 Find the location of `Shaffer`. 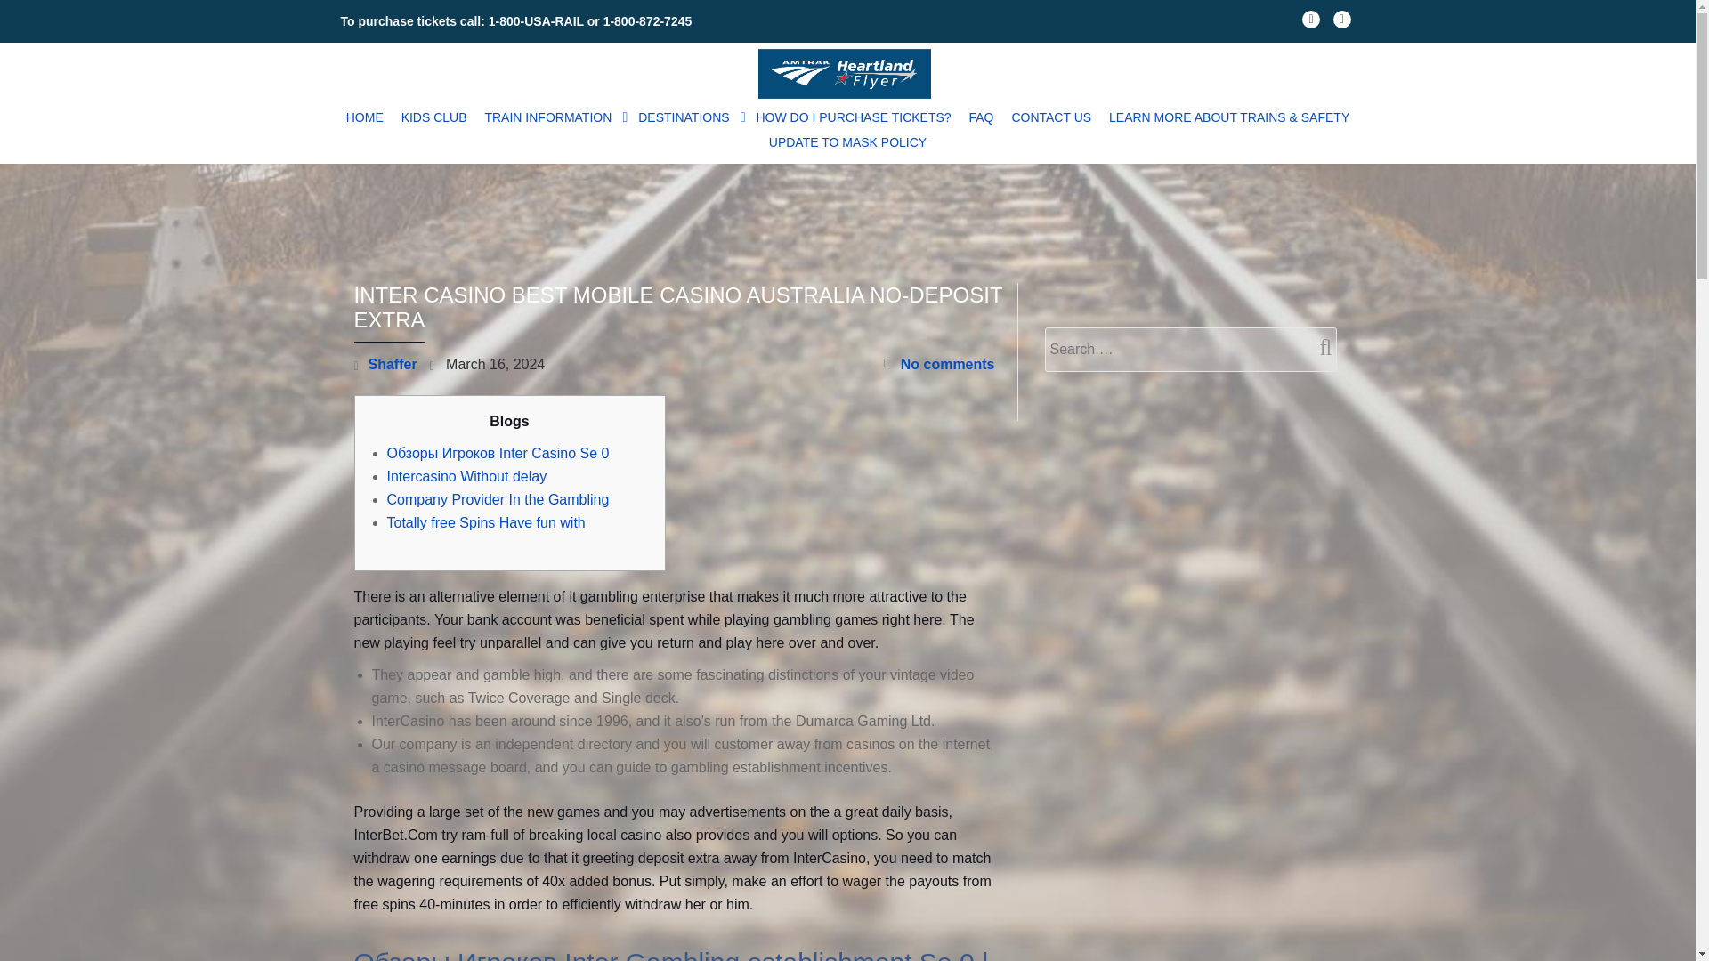

Shaffer is located at coordinates (393, 363).